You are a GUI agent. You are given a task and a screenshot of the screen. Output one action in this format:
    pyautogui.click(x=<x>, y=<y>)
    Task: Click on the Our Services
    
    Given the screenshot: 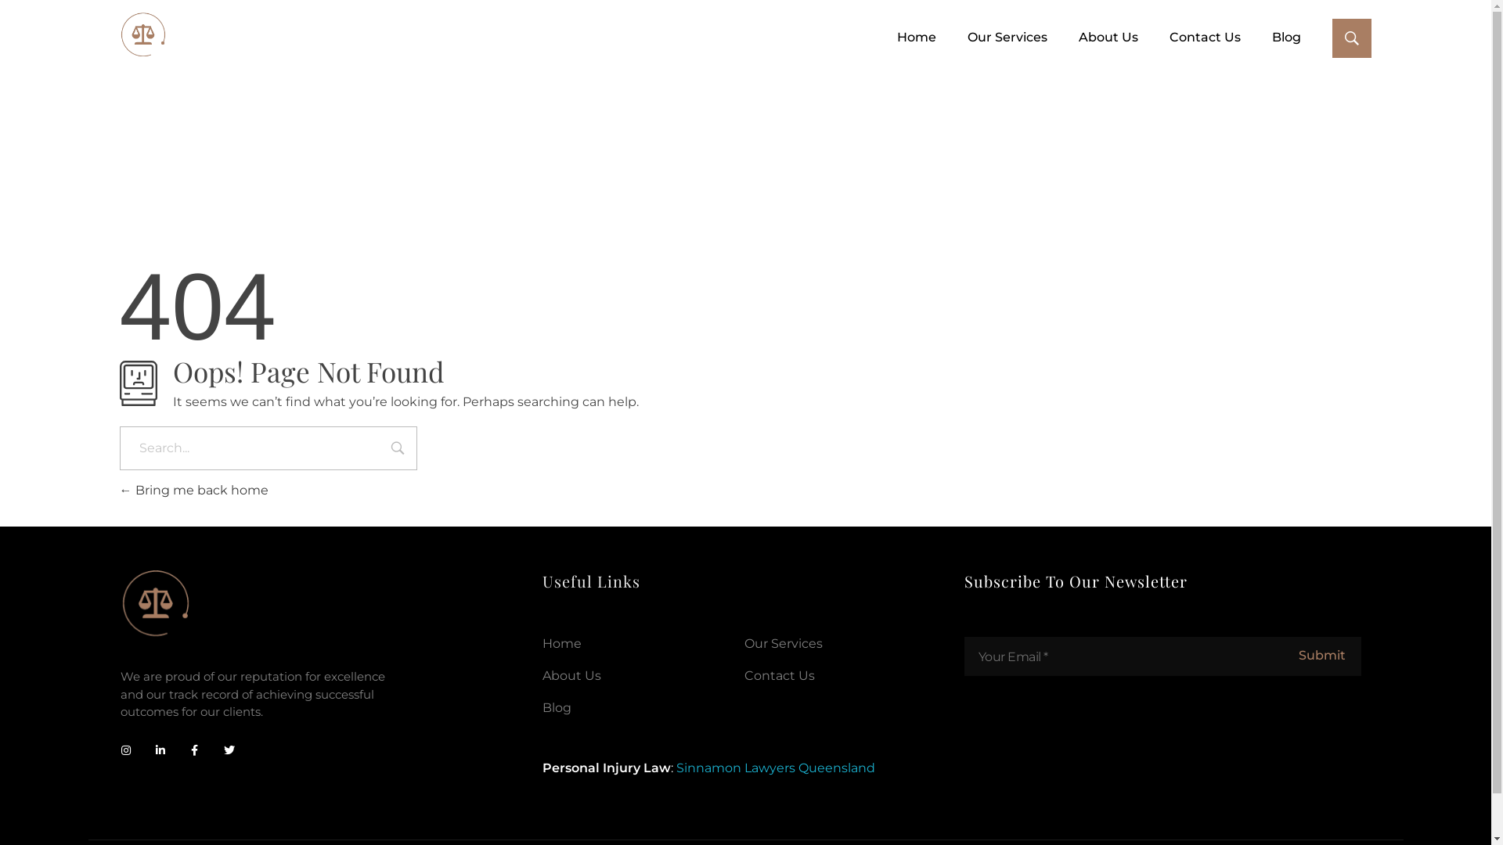 What is the action you would take?
    pyautogui.click(x=992, y=38)
    